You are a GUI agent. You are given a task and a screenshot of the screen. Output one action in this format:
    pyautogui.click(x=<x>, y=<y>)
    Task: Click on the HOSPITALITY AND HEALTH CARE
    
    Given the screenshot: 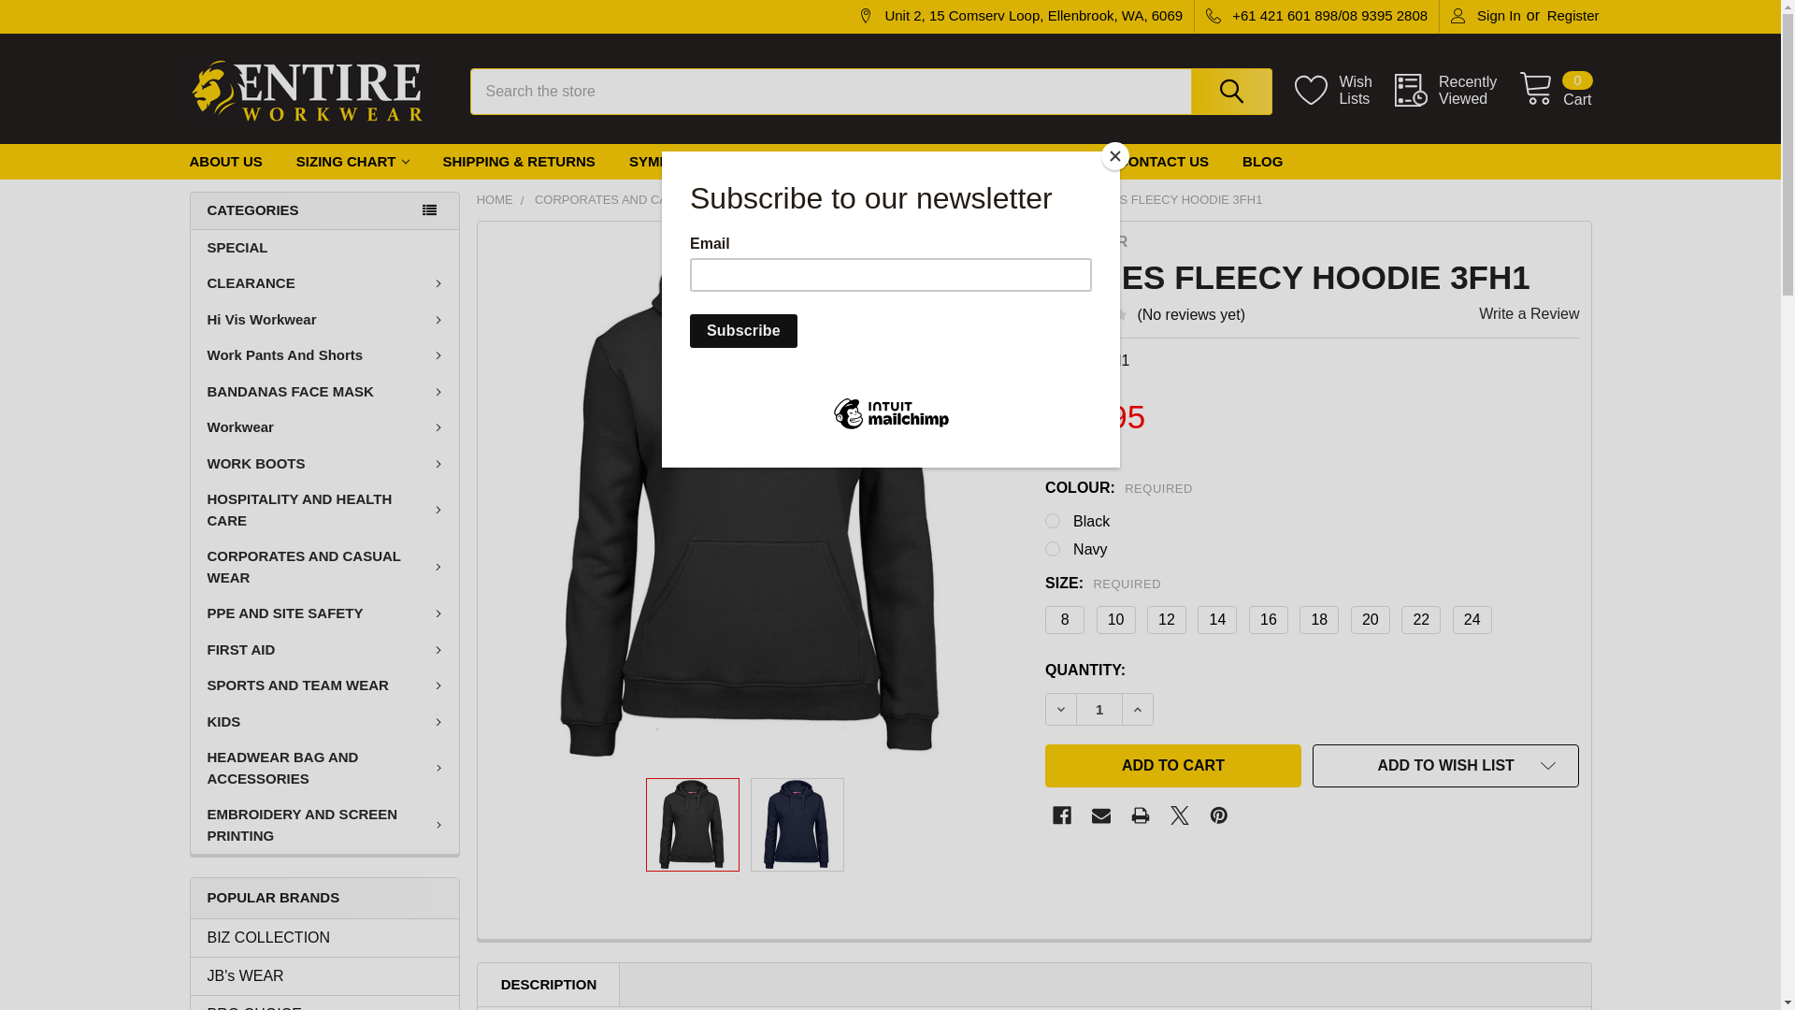 What is the action you would take?
    pyautogui.click(x=325, y=511)
    